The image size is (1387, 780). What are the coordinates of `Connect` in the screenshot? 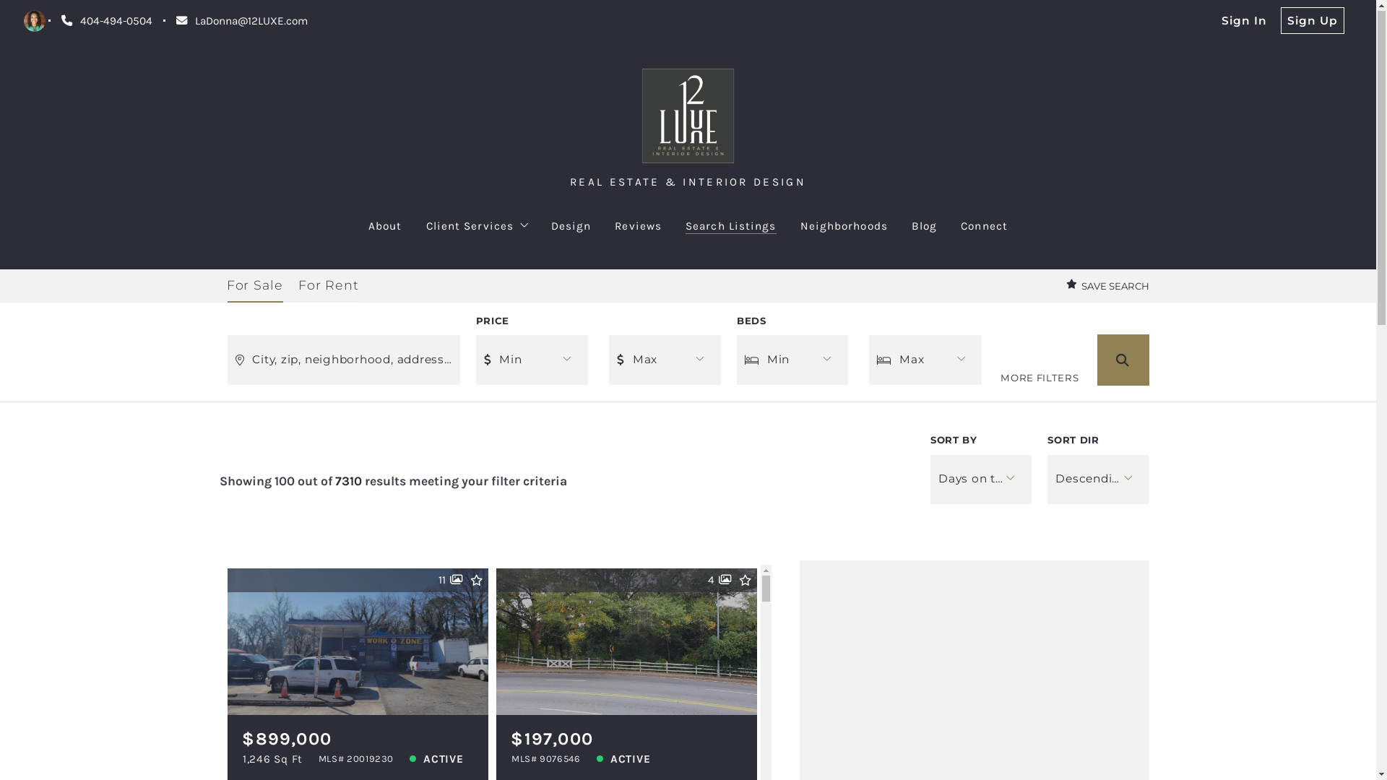 It's located at (984, 227).